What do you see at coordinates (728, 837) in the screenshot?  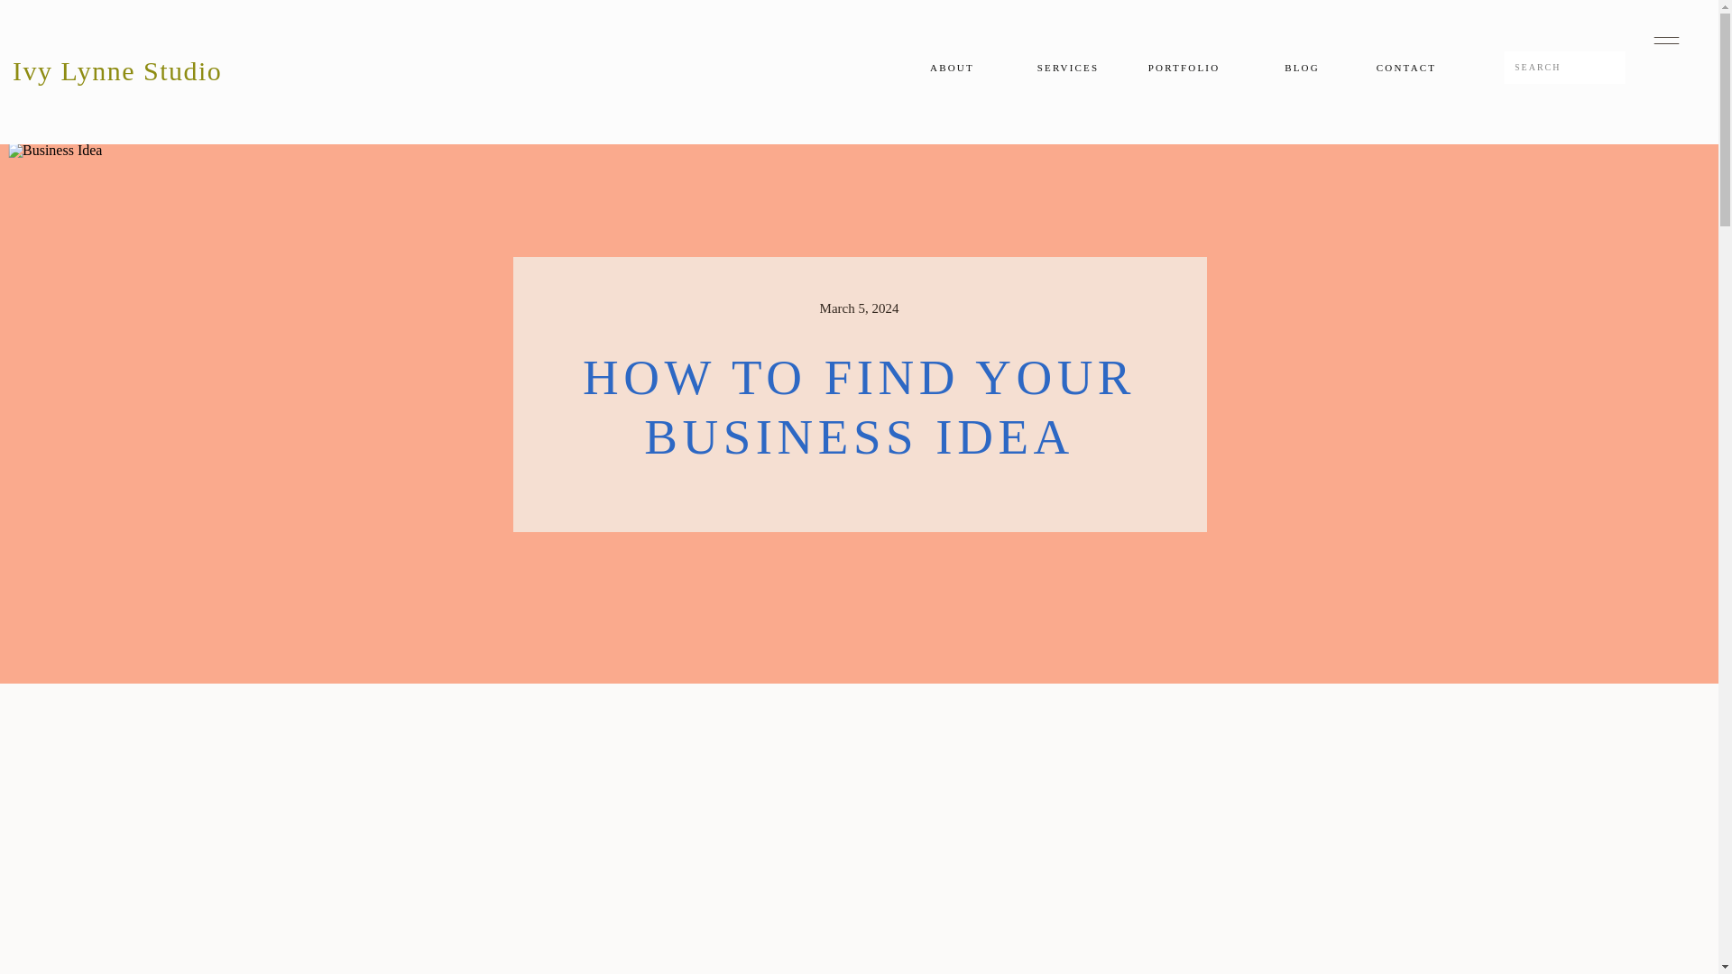 I see `How to Find Your Business Idea` at bounding box center [728, 837].